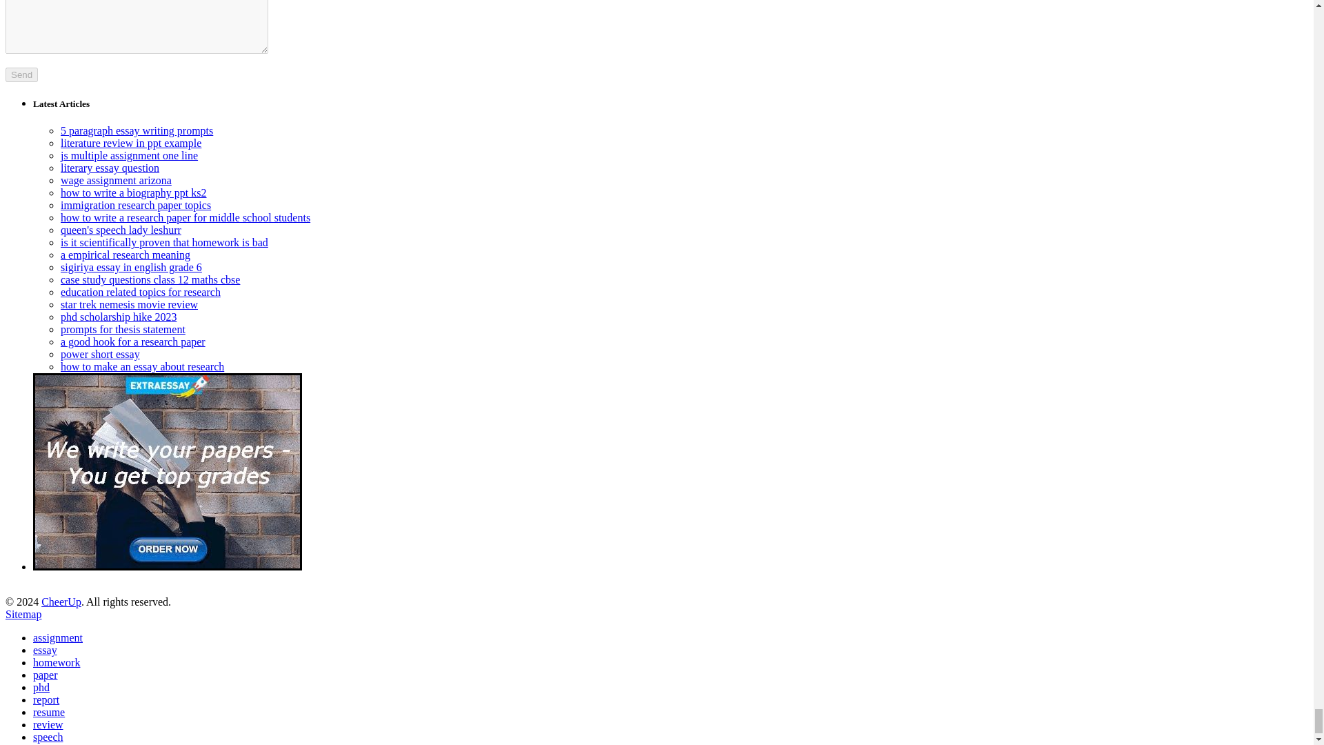  Describe the element at coordinates (129, 156) in the screenshot. I see `js multiple assignment one line` at that location.